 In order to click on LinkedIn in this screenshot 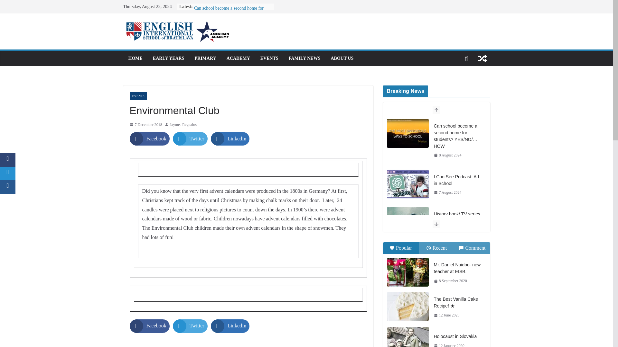, I will do `click(230, 139)`.